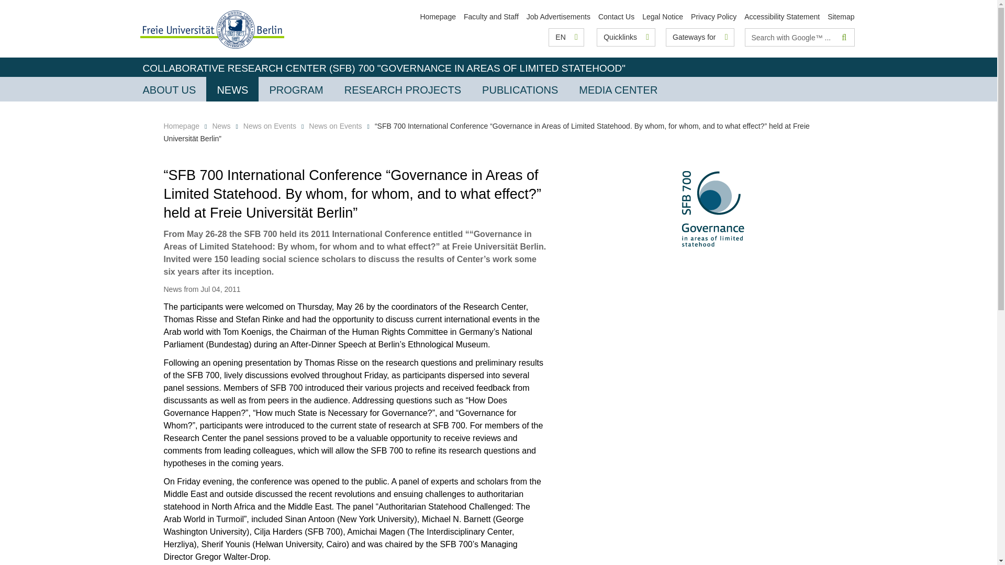  I want to click on Accessibility Statement, so click(782, 16).